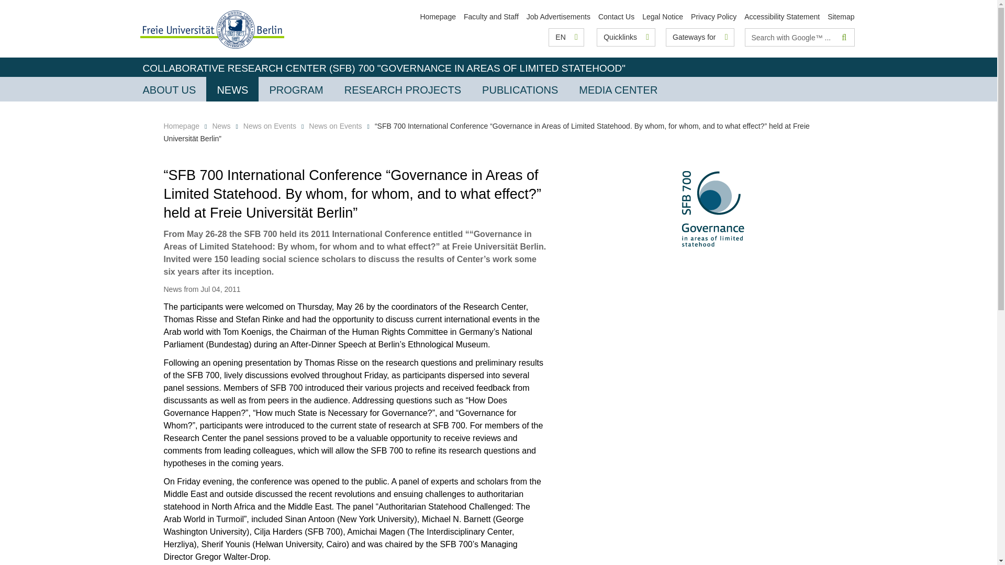  I want to click on Accessibility Statement, so click(782, 16).